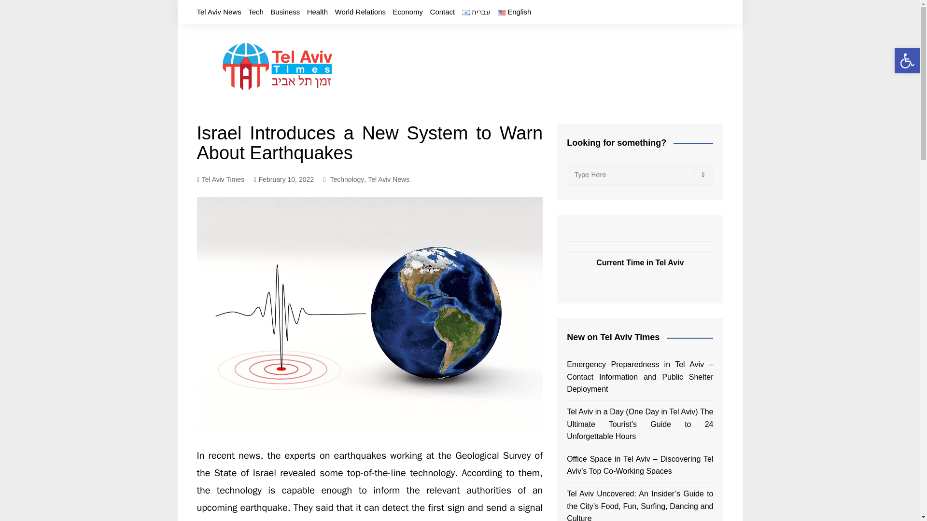  I want to click on Business, so click(285, 12).